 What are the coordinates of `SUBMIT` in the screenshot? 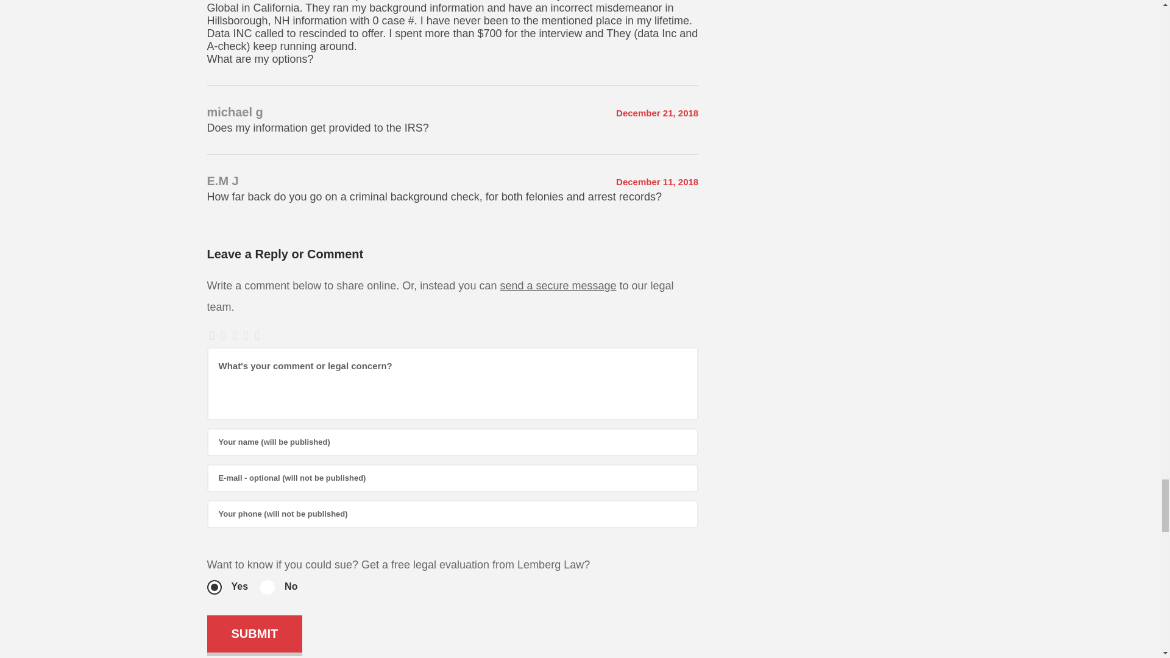 It's located at (255, 634).